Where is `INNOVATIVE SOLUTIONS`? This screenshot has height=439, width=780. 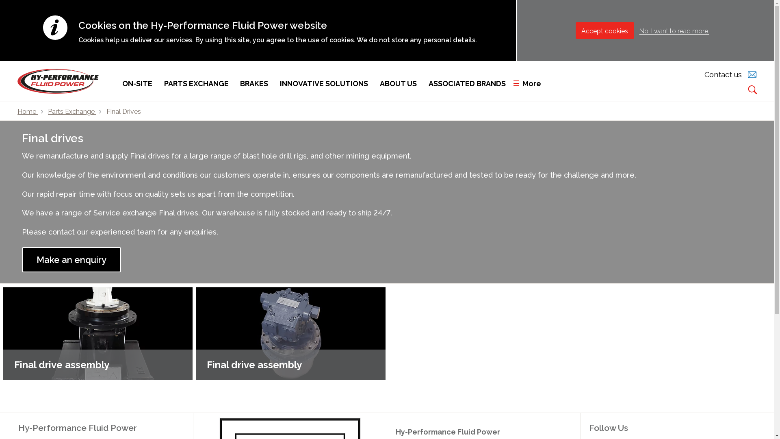 INNOVATIVE SOLUTIONS is located at coordinates (324, 81).